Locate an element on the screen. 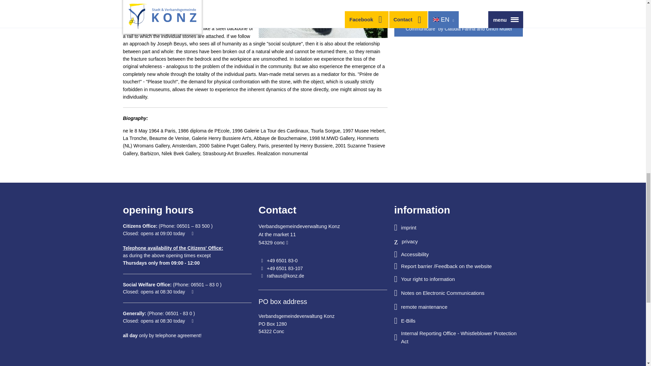 The height and width of the screenshot is (366, 651). Call 06501 - 83 0 is located at coordinates (178, 313).